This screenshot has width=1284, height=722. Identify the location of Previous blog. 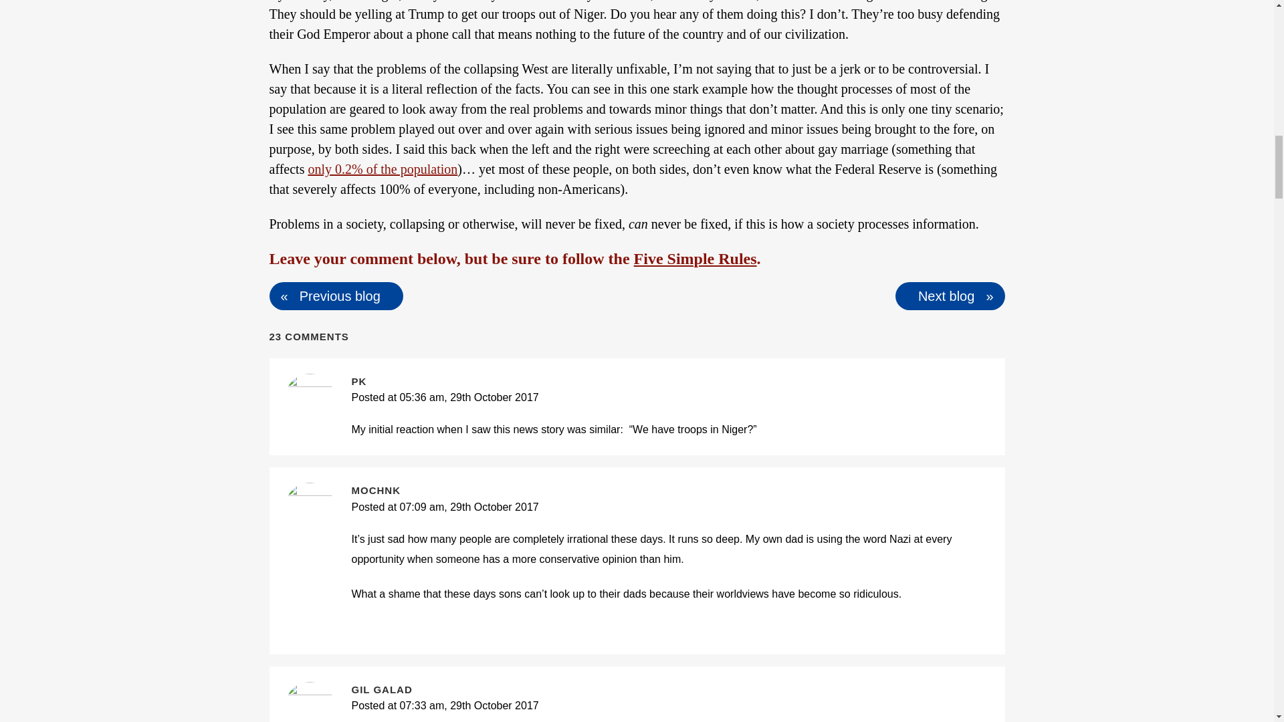
(340, 295).